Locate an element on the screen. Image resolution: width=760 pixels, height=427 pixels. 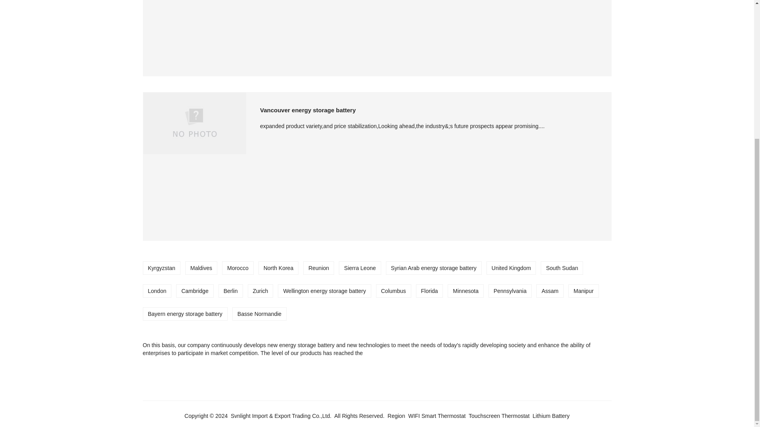
Pennsylvania is located at coordinates (510, 291).